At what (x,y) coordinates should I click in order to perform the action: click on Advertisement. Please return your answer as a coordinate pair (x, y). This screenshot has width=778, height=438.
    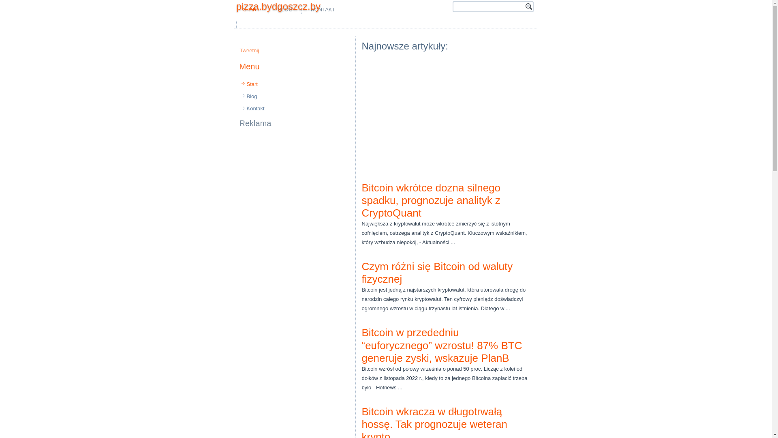
    Looking at the image, I should click on (447, 116).